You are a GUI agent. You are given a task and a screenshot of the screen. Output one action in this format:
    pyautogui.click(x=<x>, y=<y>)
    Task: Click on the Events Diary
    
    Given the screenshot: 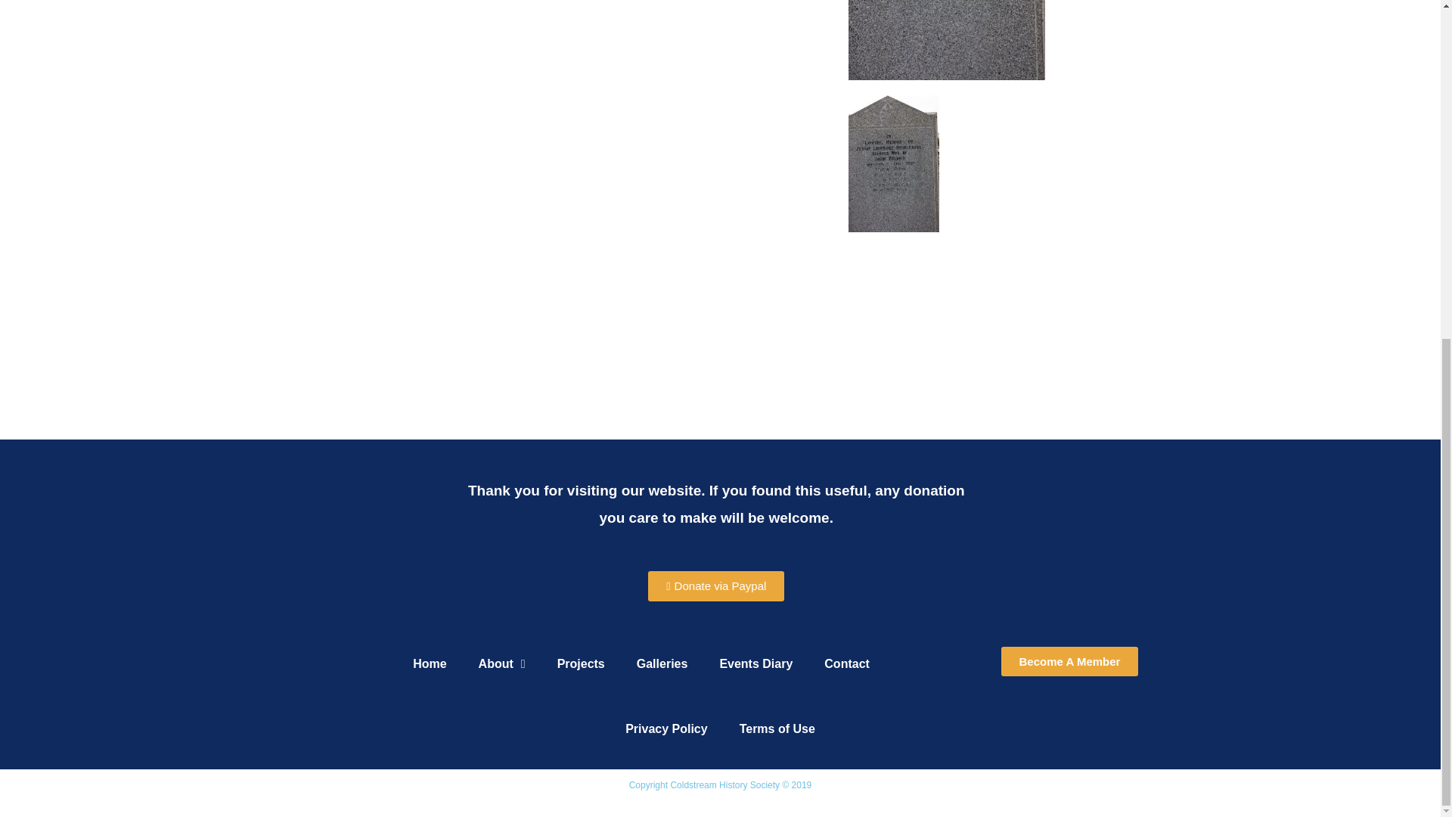 What is the action you would take?
    pyautogui.click(x=755, y=664)
    